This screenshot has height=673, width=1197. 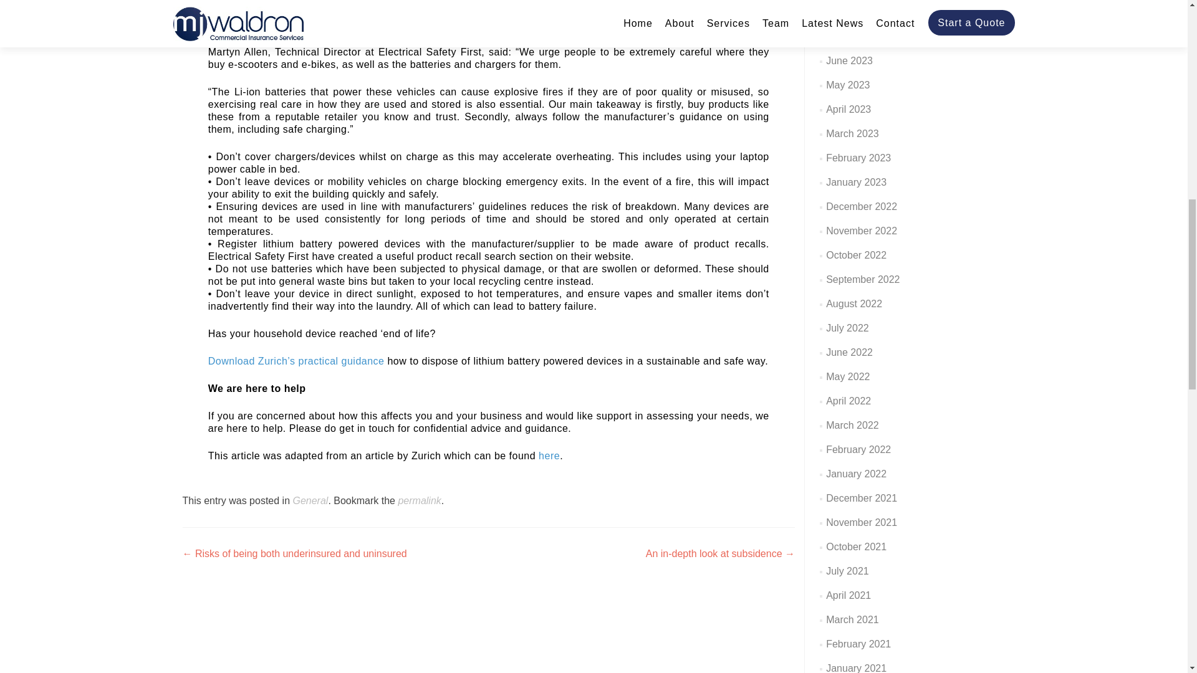 I want to click on April 2023, so click(x=848, y=109).